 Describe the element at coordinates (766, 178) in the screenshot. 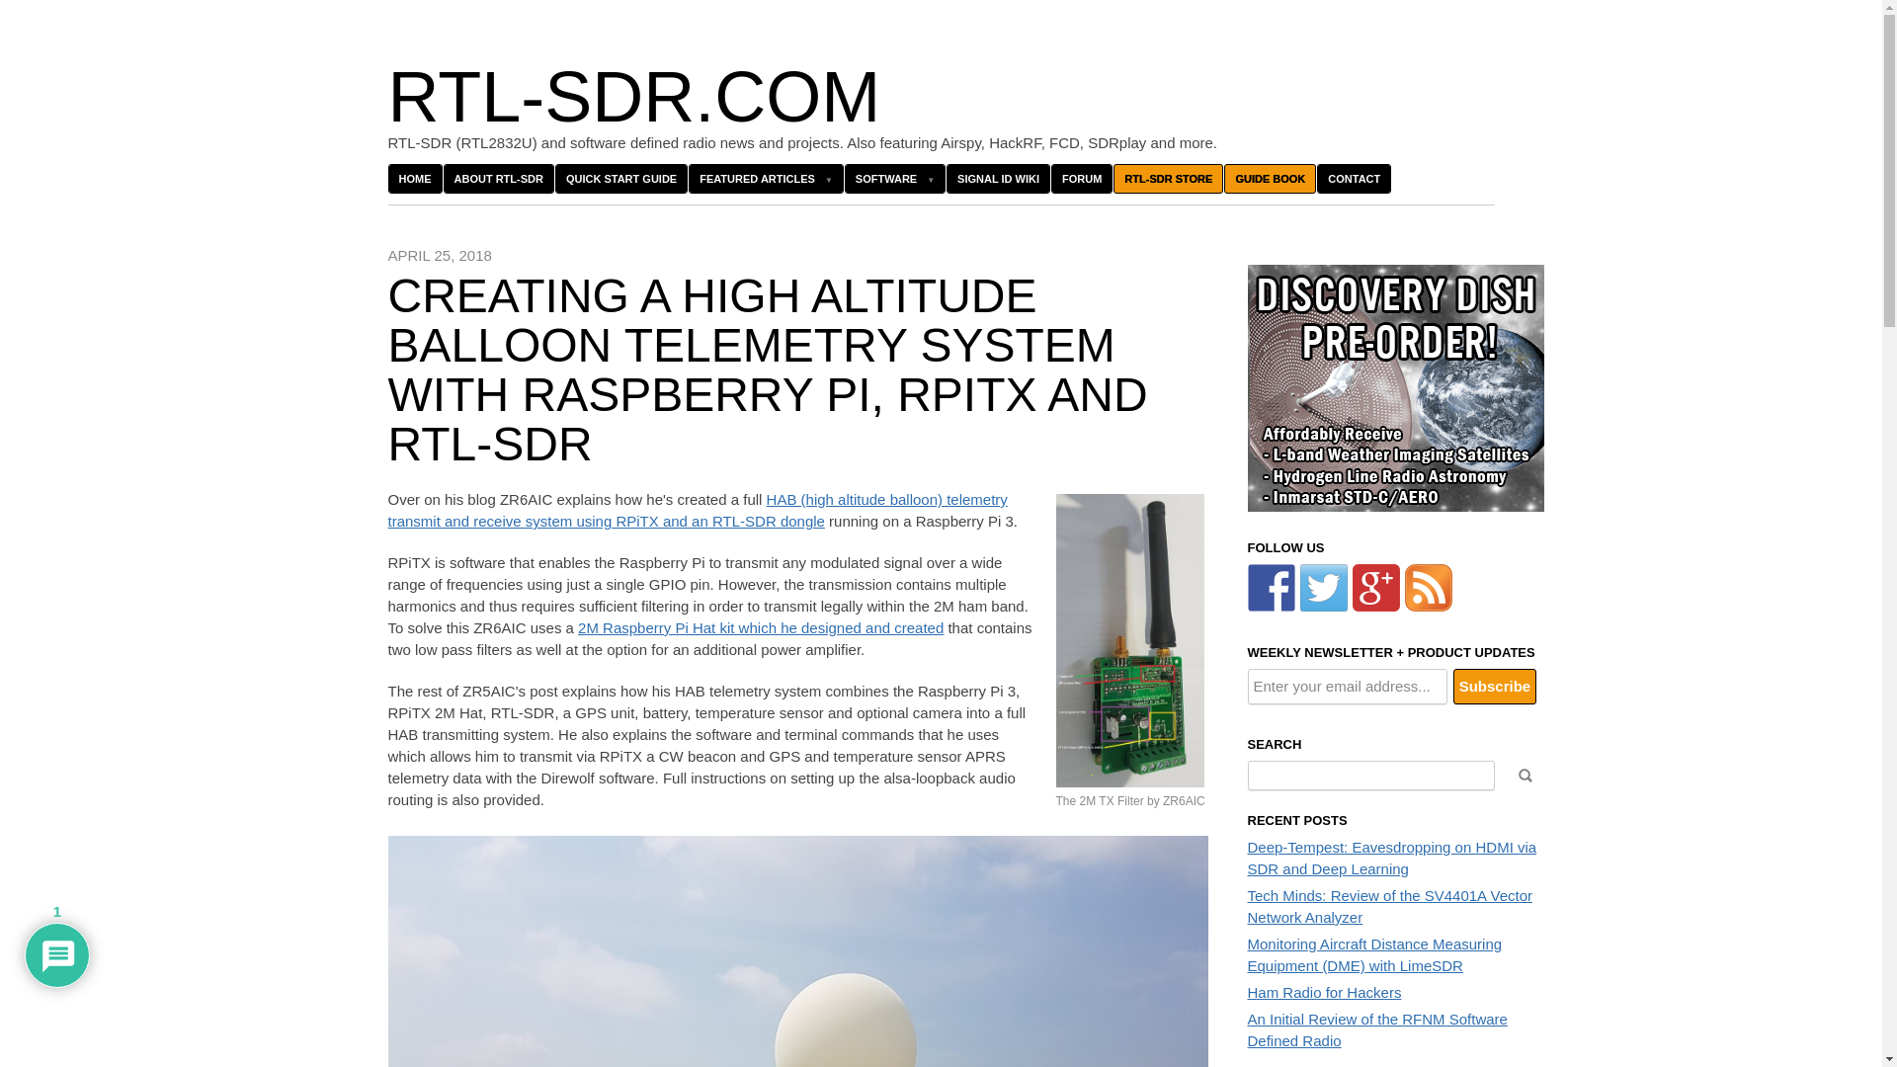

I see `FEATURED ARTICLES` at that location.